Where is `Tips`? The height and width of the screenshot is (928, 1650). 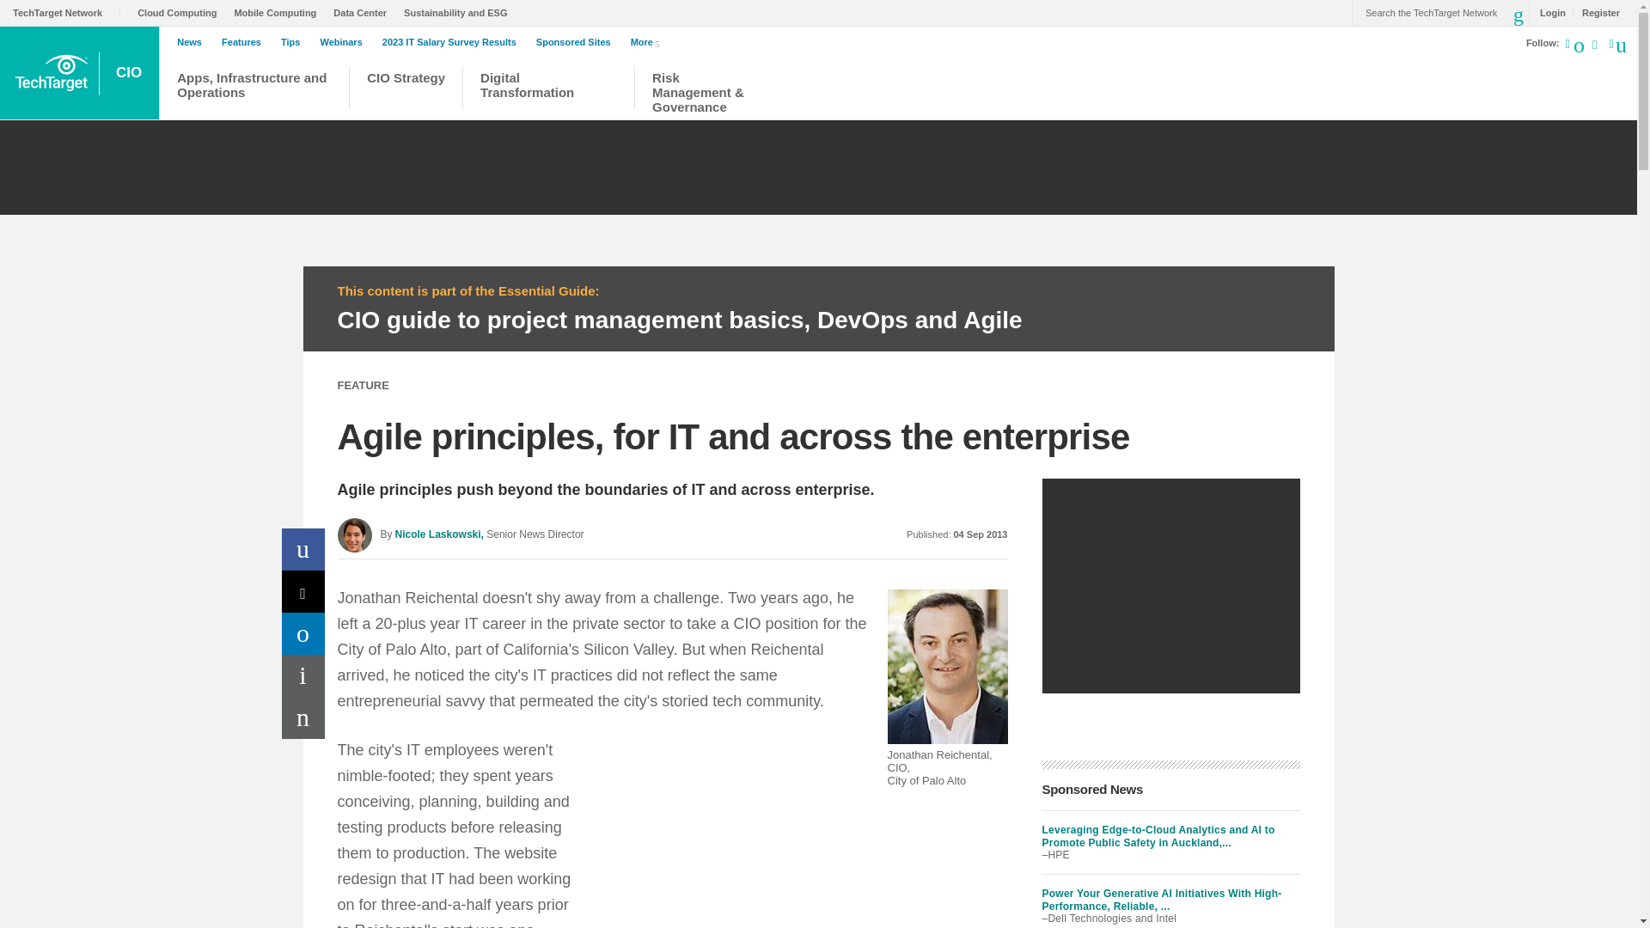 Tips is located at coordinates (294, 42).